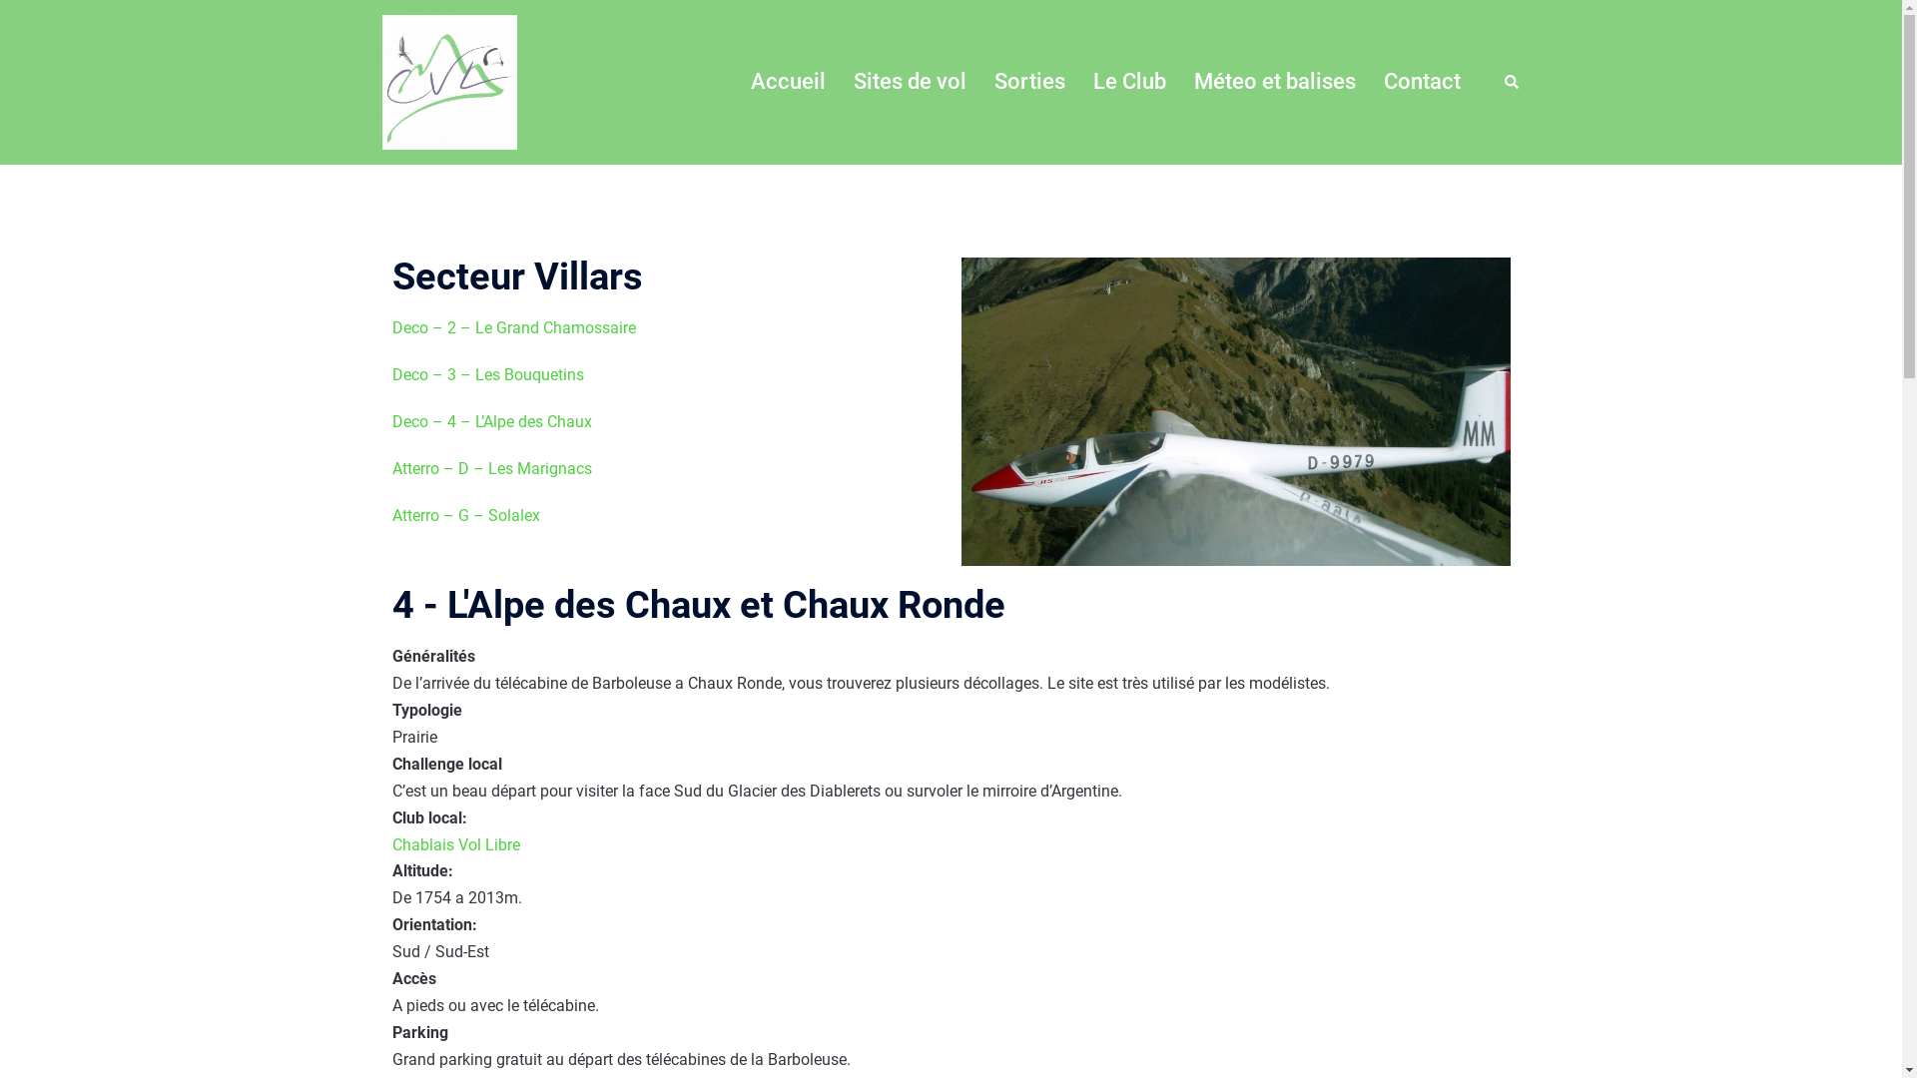 The height and width of the screenshot is (1078, 1917). What do you see at coordinates (789, 82) in the screenshot?
I see `Accueil` at bounding box center [789, 82].